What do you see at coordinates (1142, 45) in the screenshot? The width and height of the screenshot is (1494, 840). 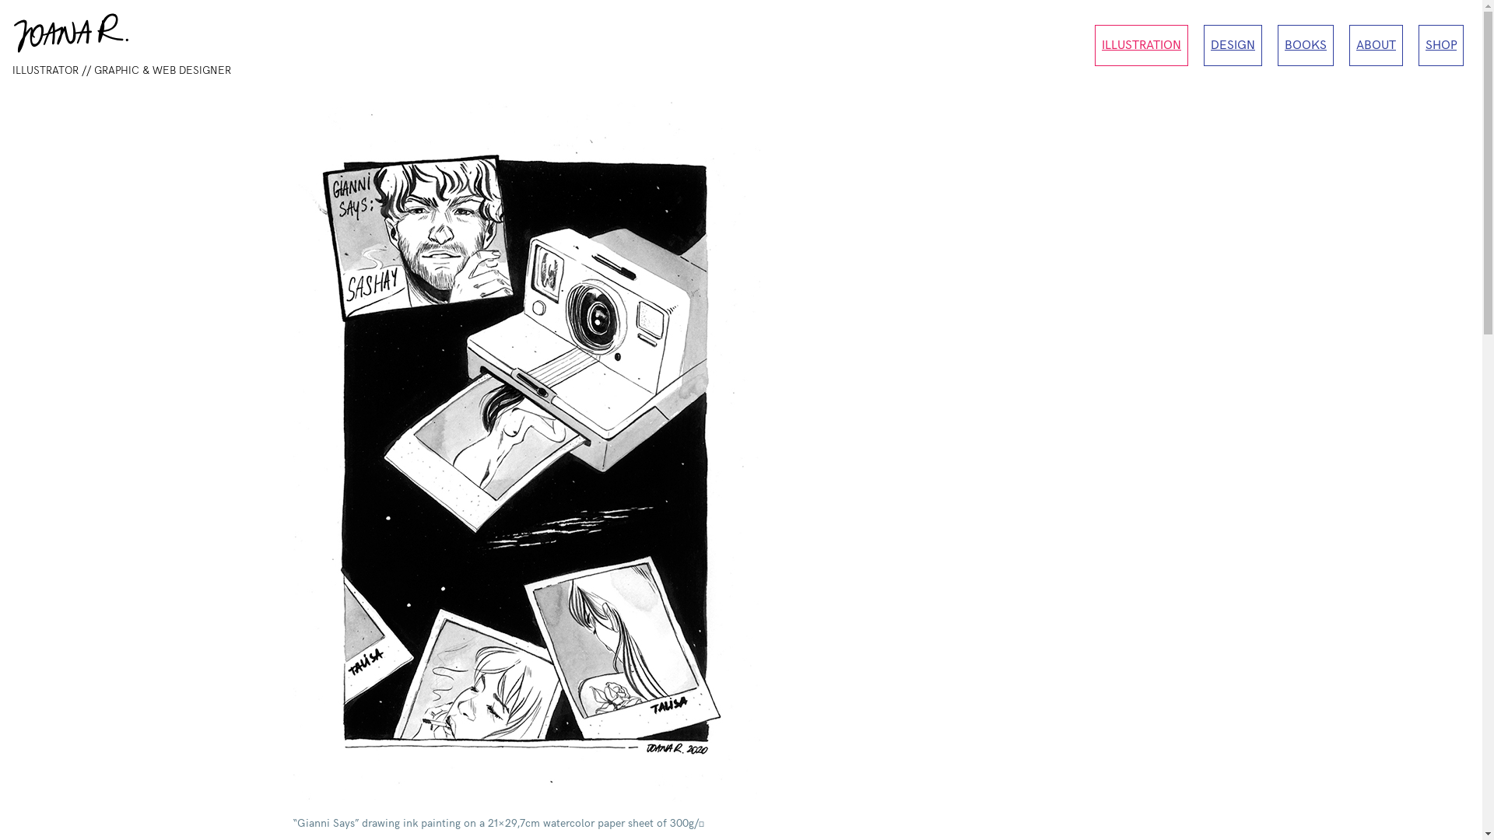 I see `ILLUSTRATION` at bounding box center [1142, 45].